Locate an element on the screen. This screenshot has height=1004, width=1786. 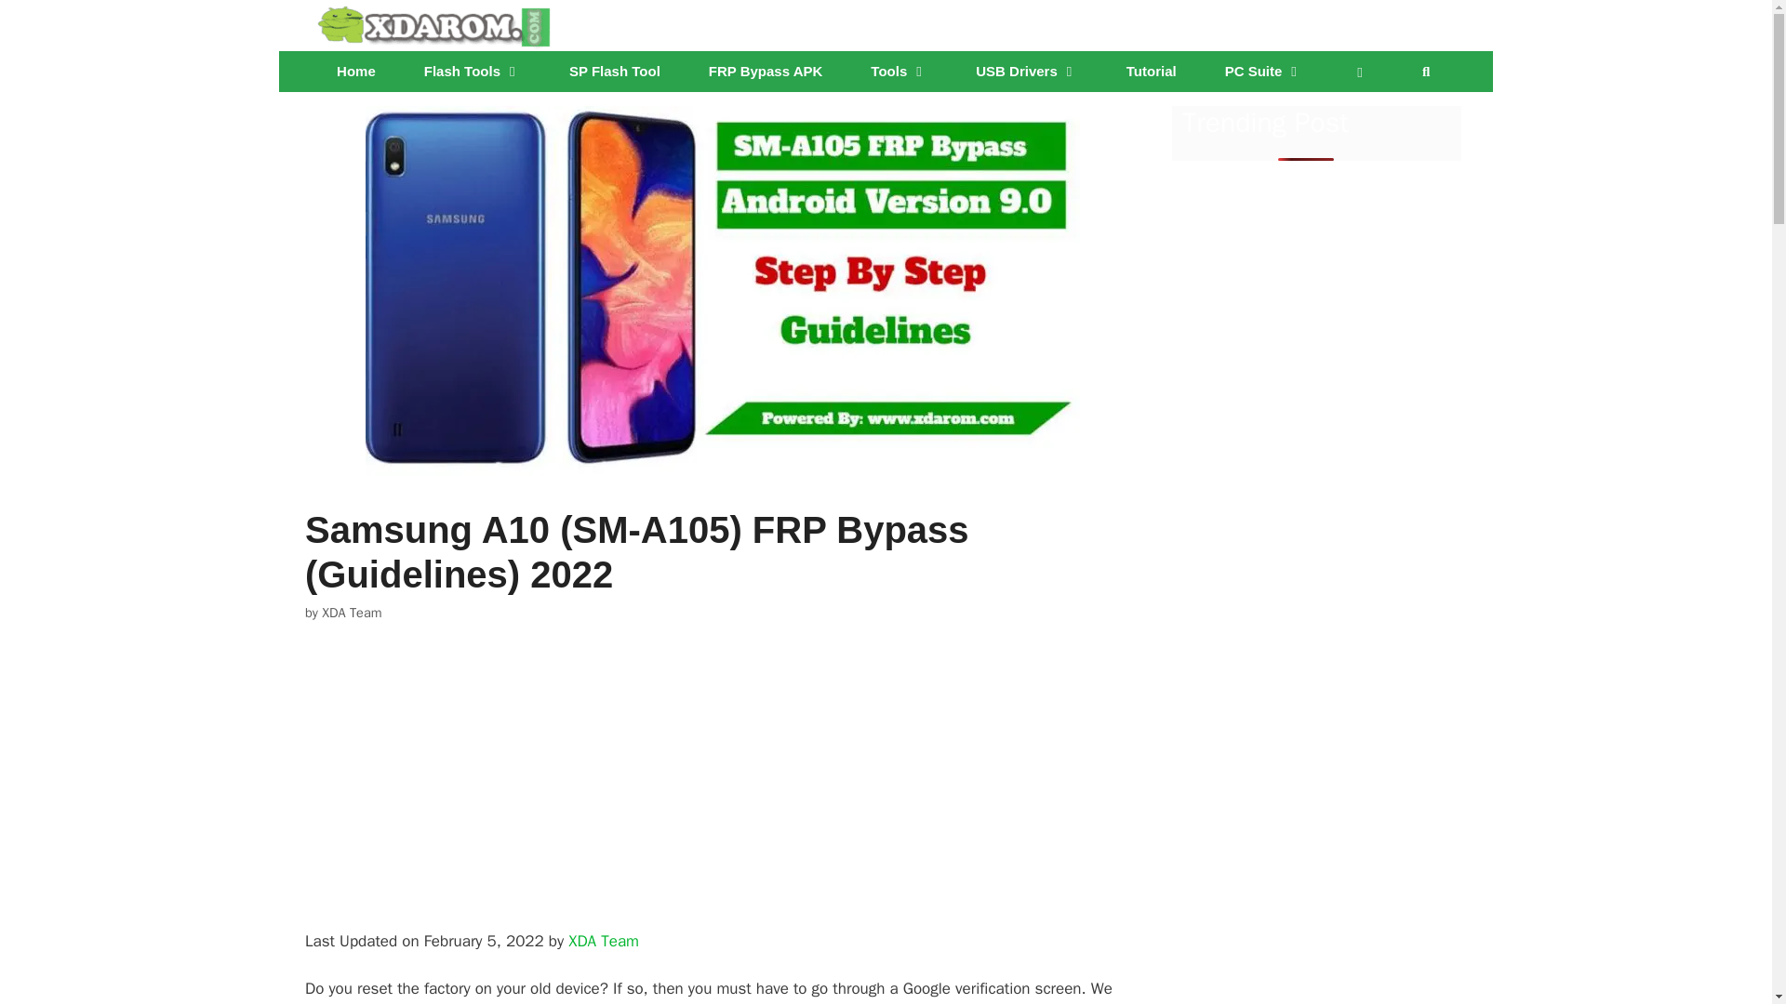
SP Flash Tool is located at coordinates (614, 72).